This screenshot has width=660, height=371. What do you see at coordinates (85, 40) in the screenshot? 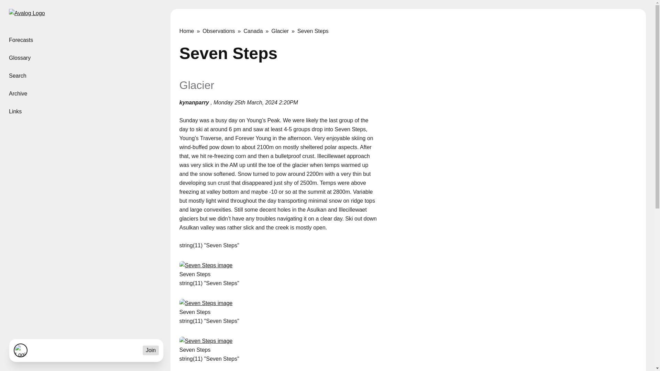
I see `Regions` at bounding box center [85, 40].